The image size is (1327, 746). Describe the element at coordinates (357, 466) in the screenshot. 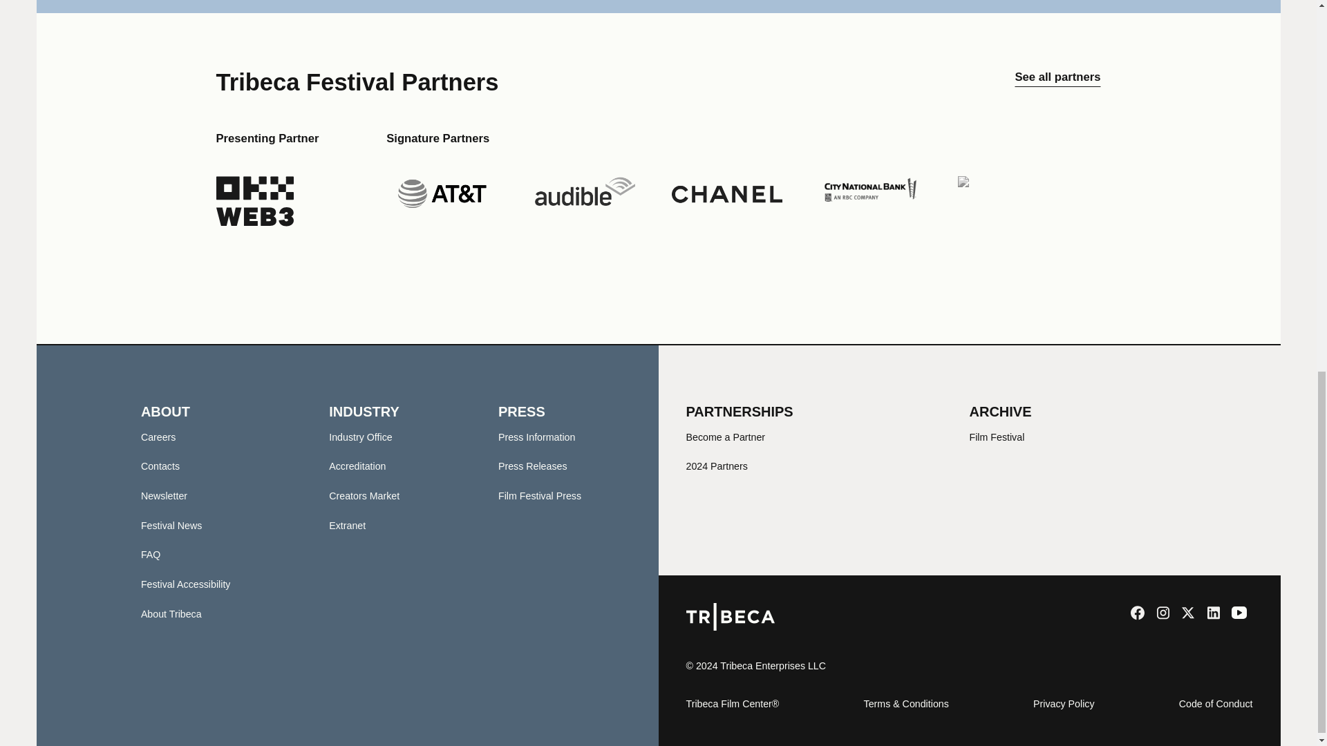

I see `Accreditation` at that location.